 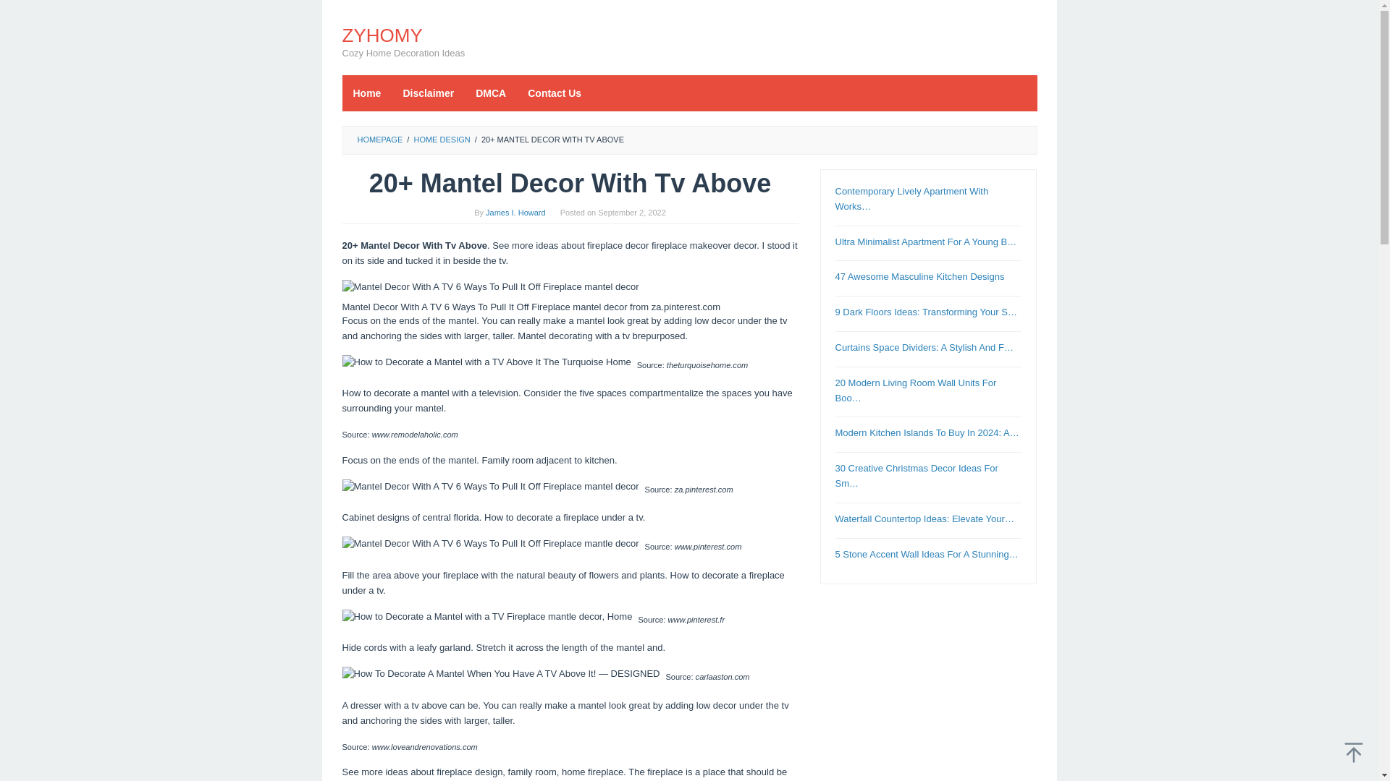 What do you see at coordinates (555, 93) in the screenshot?
I see `Contact Us` at bounding box center [555, 93].